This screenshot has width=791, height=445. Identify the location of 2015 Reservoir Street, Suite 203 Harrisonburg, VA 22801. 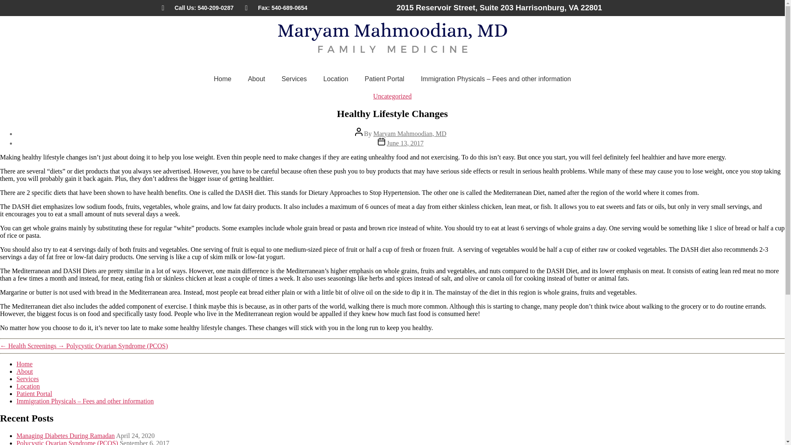
(499, 7).